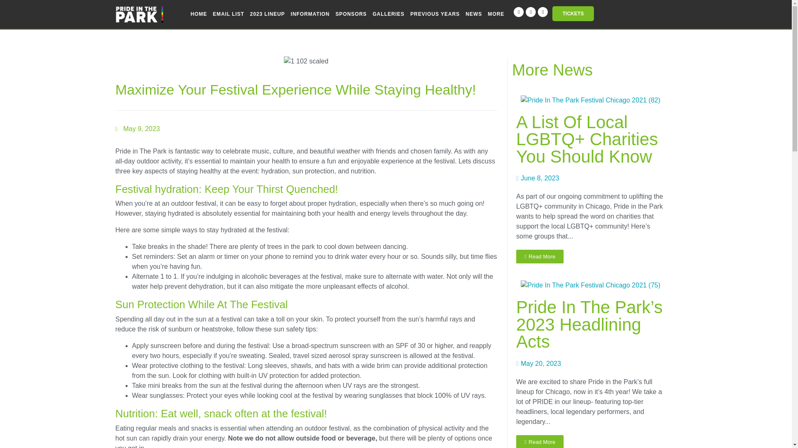  What do you see at coordinates (351, 14) in the screenshot?
I see `SPONSORS` at bounding box center [351, 14].